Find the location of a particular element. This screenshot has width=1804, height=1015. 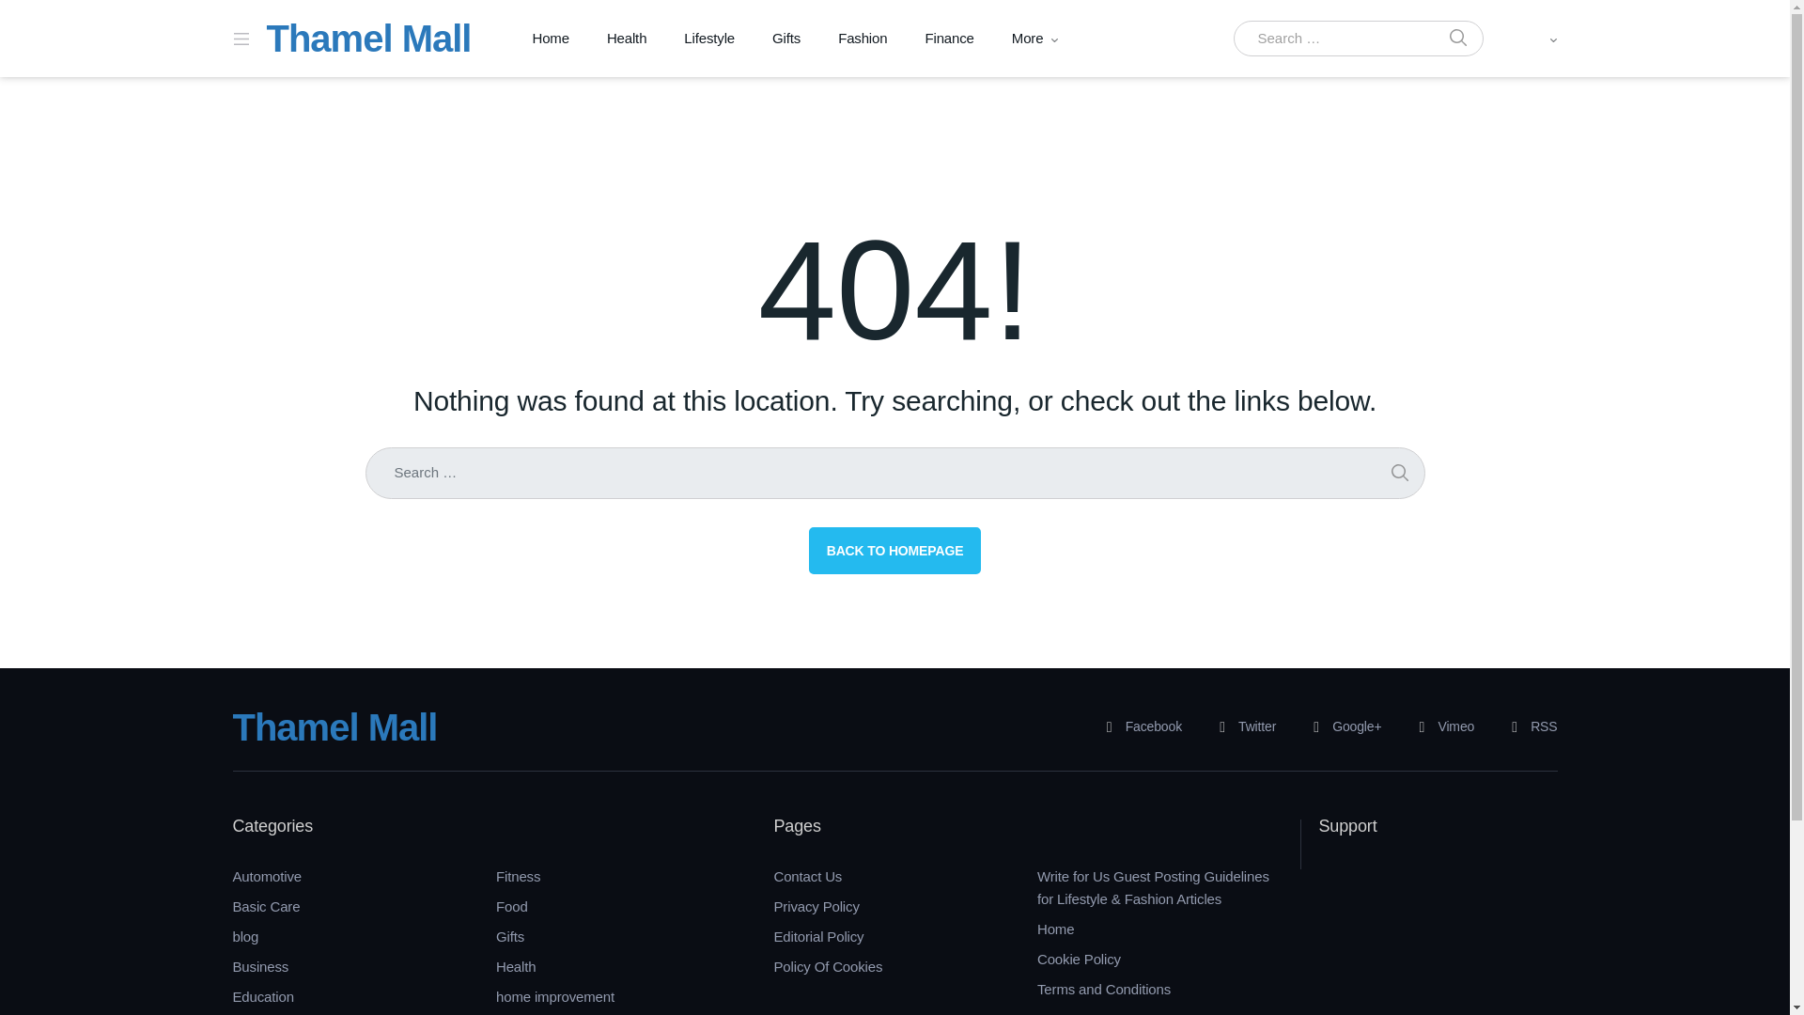

Home is located at coordinates (550, 39).